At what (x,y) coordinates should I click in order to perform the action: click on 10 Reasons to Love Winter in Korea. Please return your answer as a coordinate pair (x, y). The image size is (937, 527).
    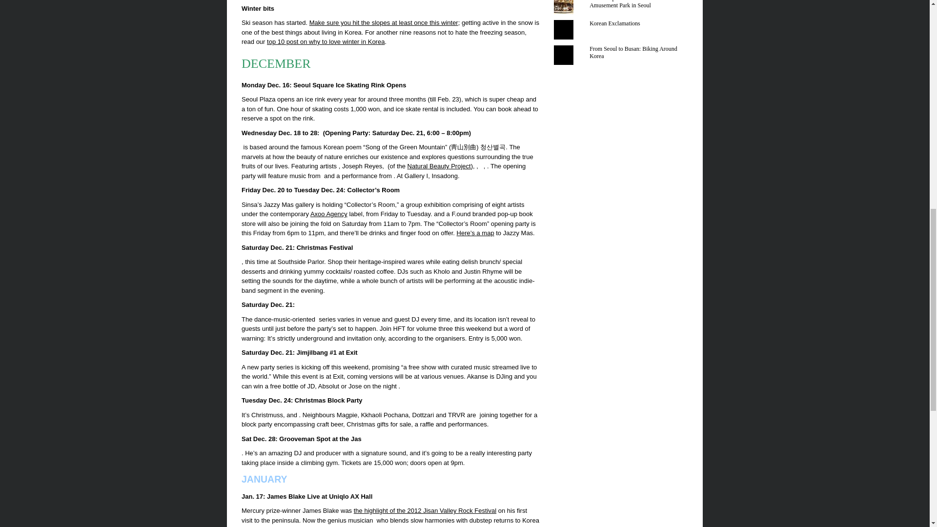
    Looking at the image, I should click on (326, 41).